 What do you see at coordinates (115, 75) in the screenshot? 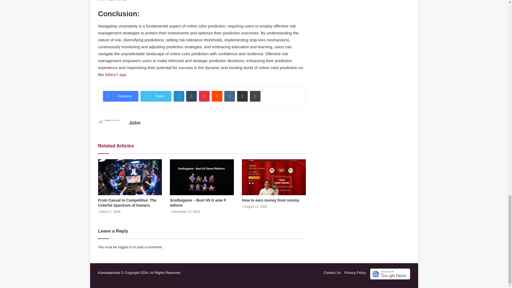
I see `lottery7 app` at bounding box center [115, 75].